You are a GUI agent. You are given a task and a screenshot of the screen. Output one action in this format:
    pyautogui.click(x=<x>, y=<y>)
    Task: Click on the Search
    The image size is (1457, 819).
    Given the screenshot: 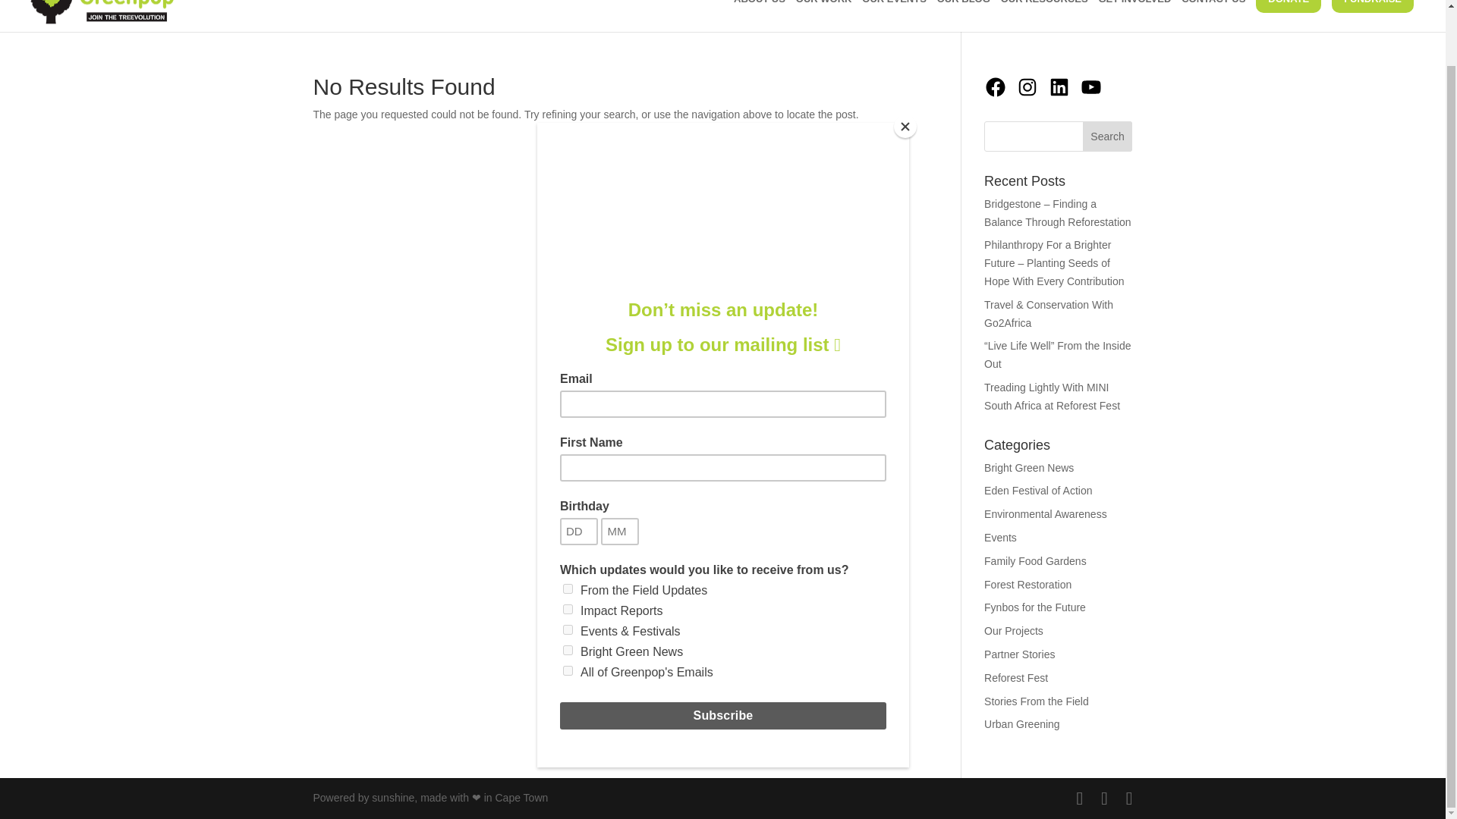 What is the action you would take?
    pyautogui.click(x=1108, y=136)
    